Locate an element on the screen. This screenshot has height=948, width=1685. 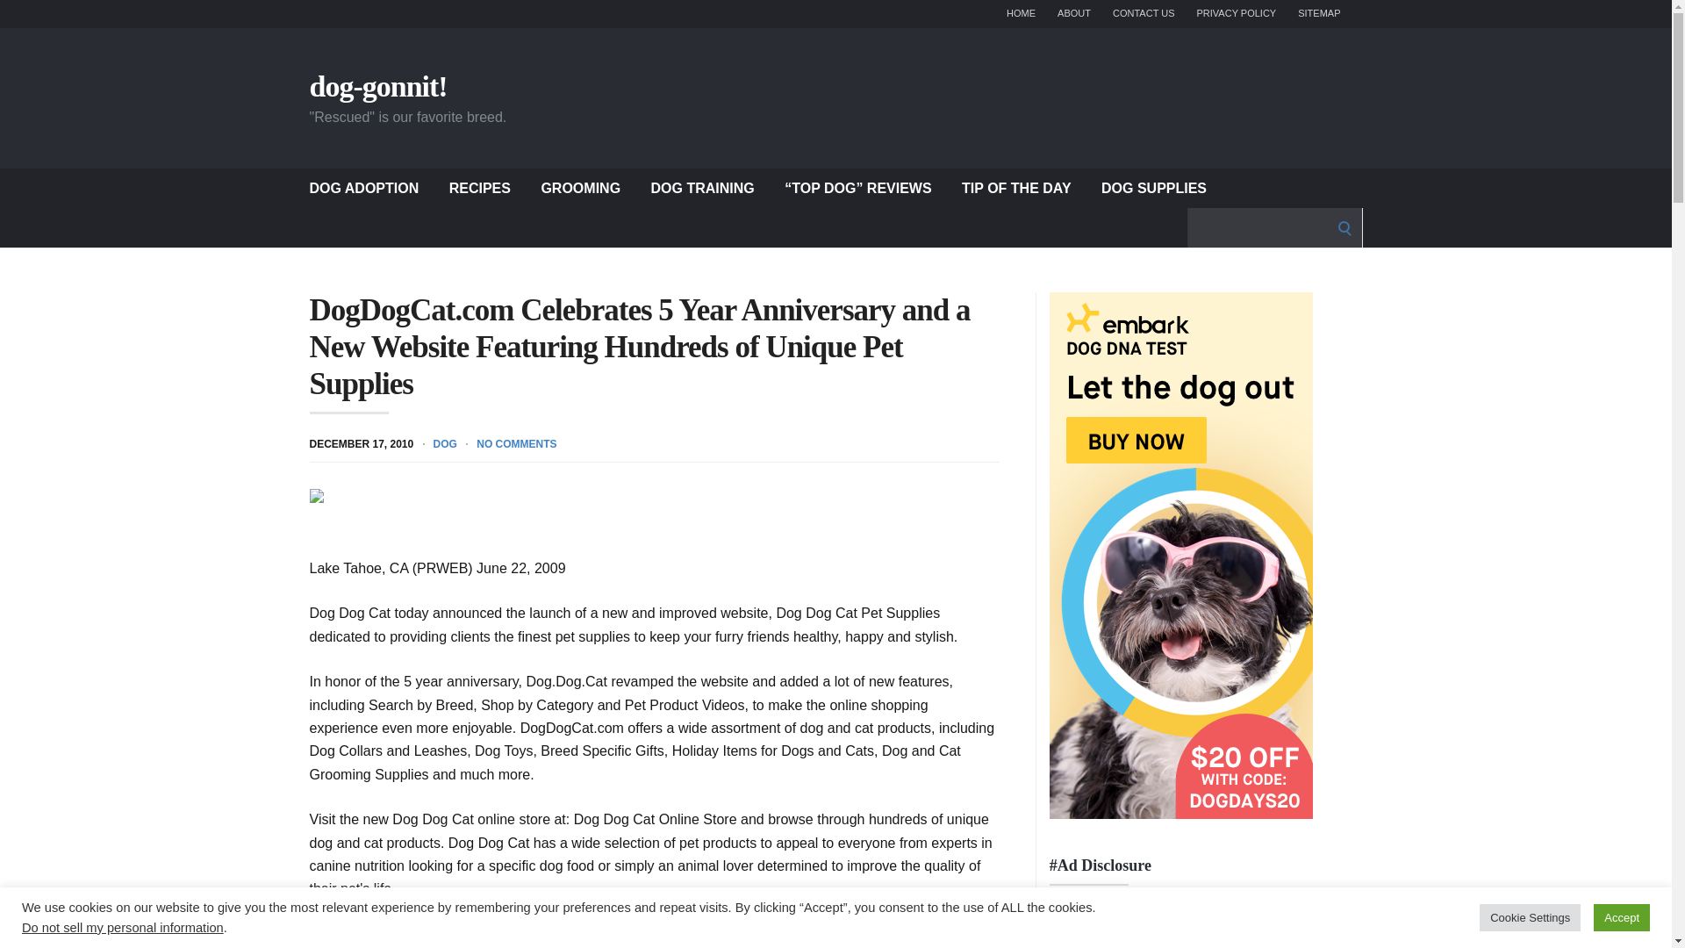
PRIVACY POLICY is located at coordinates (1237, 14).